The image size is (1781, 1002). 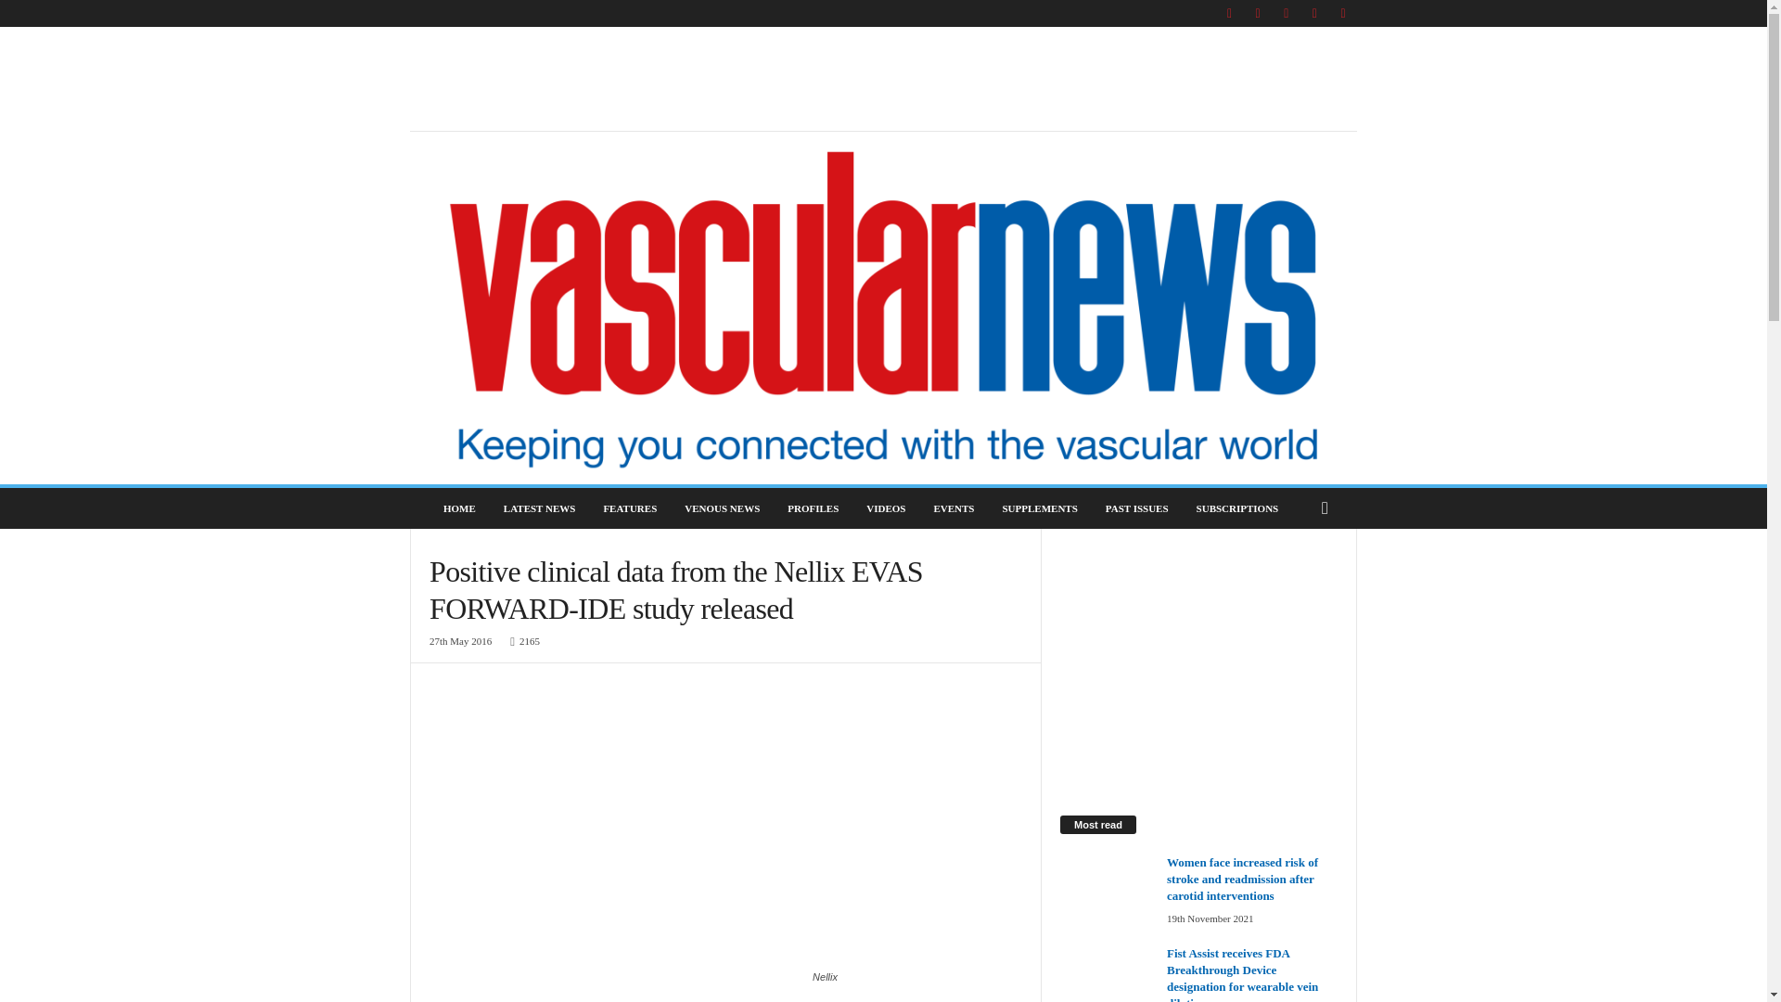 What do you see at coordinates (540, 508) in the screenshot?
I see `LATEST NEWS` at bounding box center [540, 508].